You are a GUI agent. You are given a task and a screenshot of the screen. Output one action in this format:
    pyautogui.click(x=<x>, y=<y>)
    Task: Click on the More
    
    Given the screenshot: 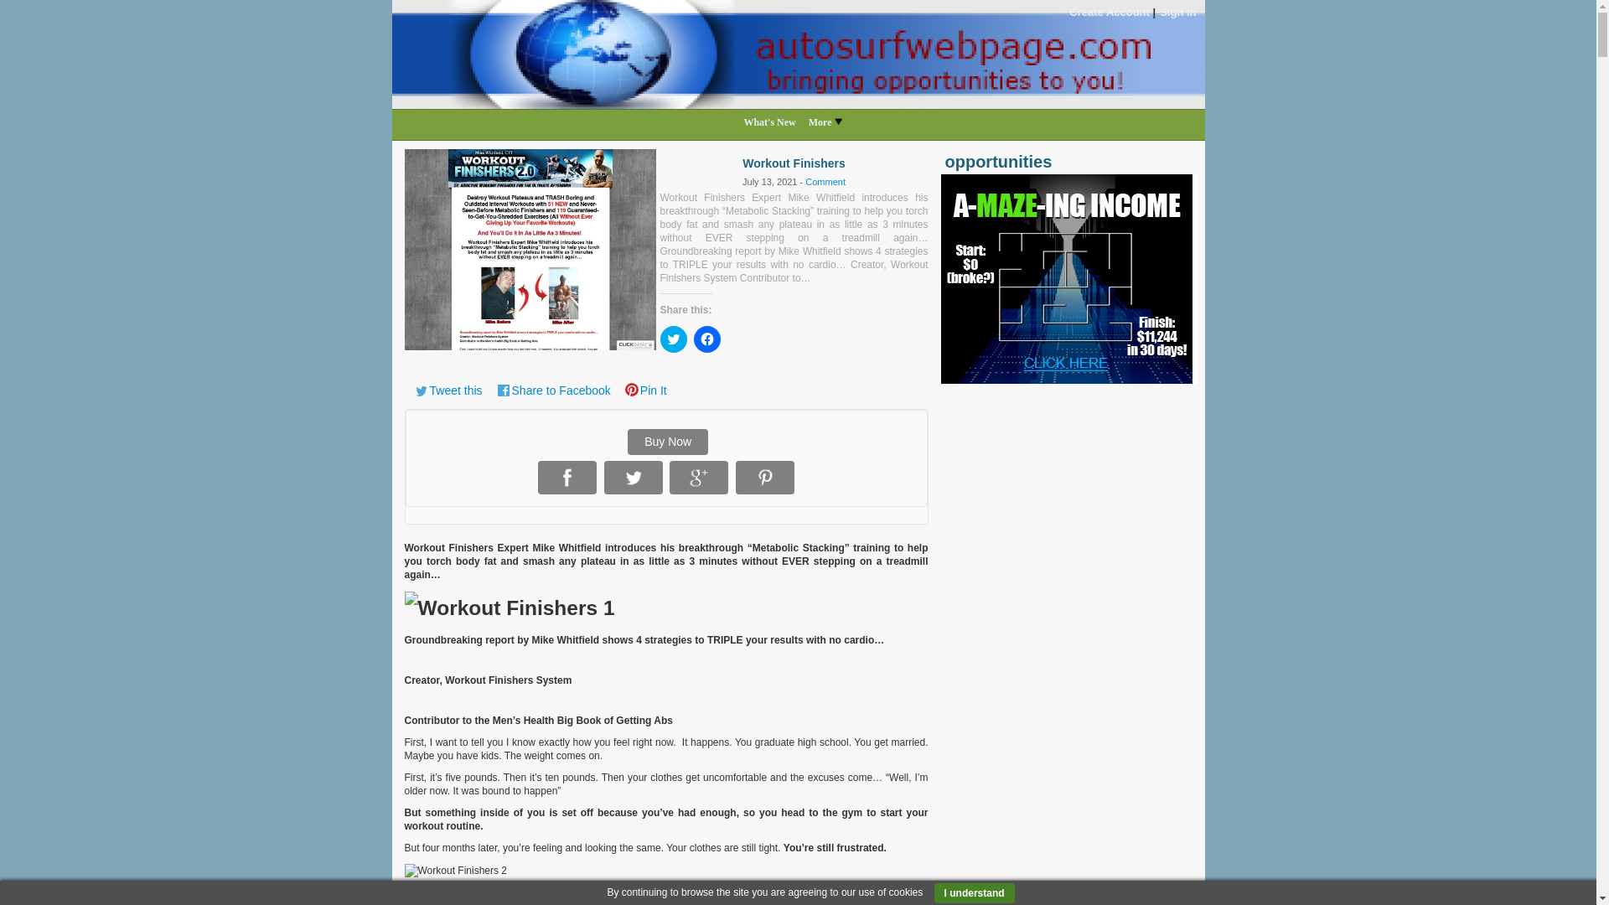 What is the action you would take?
    pyautogui.click(x=830, y=122)
    